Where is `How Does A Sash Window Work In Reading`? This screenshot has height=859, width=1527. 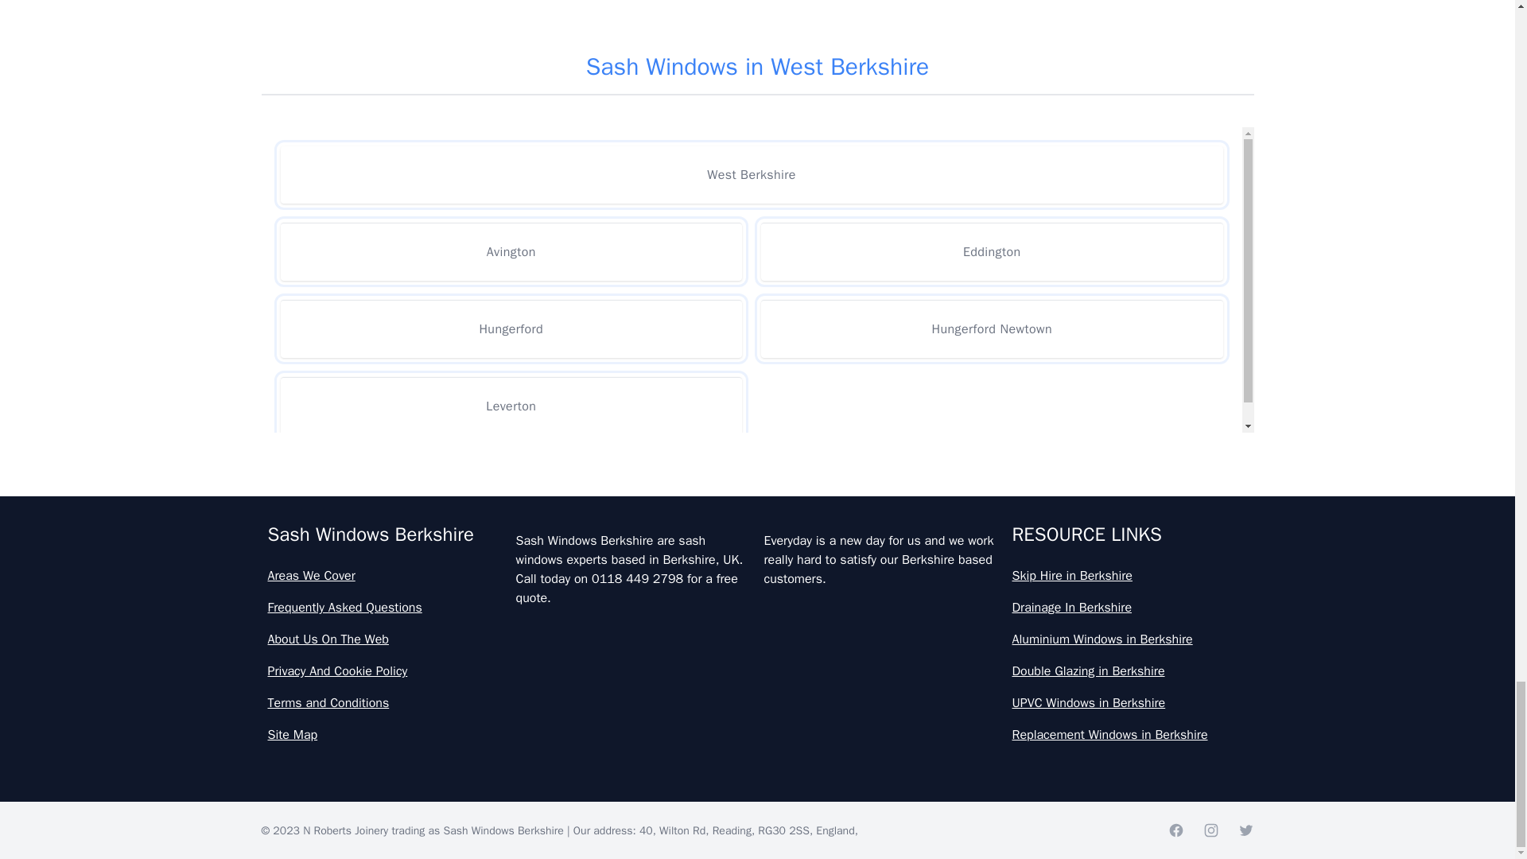
How Does A Sash Window Work In Reading is located at coordinates (757, 772).